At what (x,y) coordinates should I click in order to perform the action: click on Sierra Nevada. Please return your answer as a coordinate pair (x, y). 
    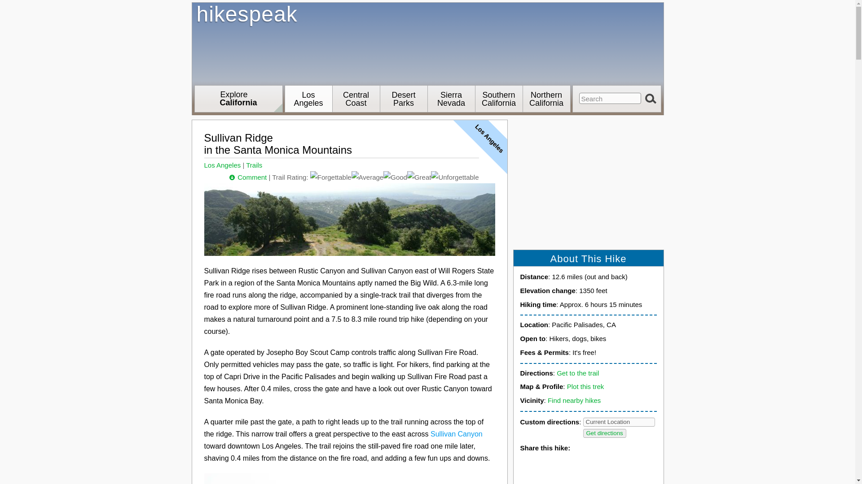
    Looking at the image, I should click on (356, 99).